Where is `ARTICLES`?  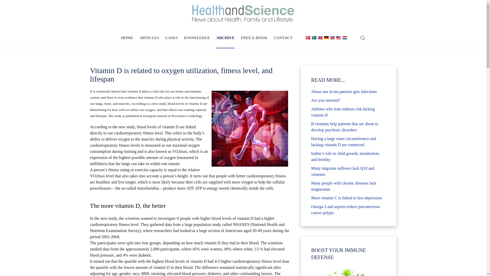
ARTICLES is located at coordinates (149, 38).